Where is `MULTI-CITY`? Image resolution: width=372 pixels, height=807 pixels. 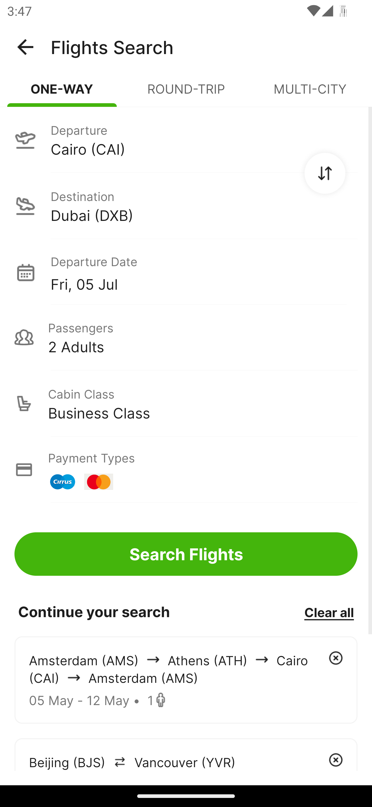
MULTI-CITY is located at coordinates (310, 93).